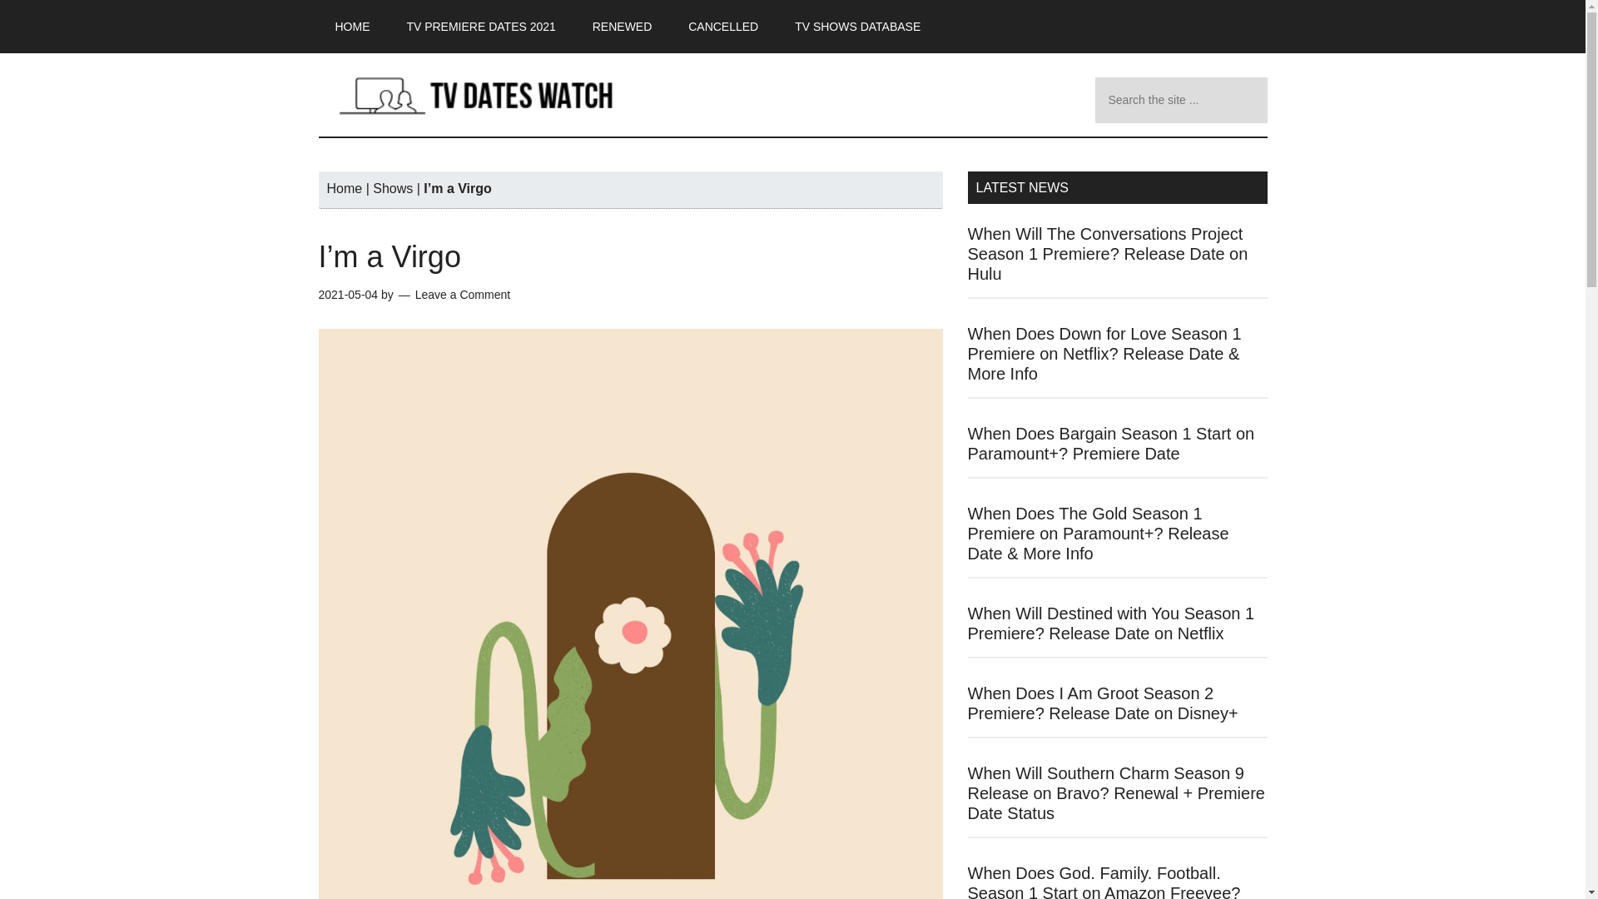 This screenshot has width=1598, height=899. Describe the element at coordinates (476, 95) in the screenshot. I see `TVDatesWatch.com` at that location.